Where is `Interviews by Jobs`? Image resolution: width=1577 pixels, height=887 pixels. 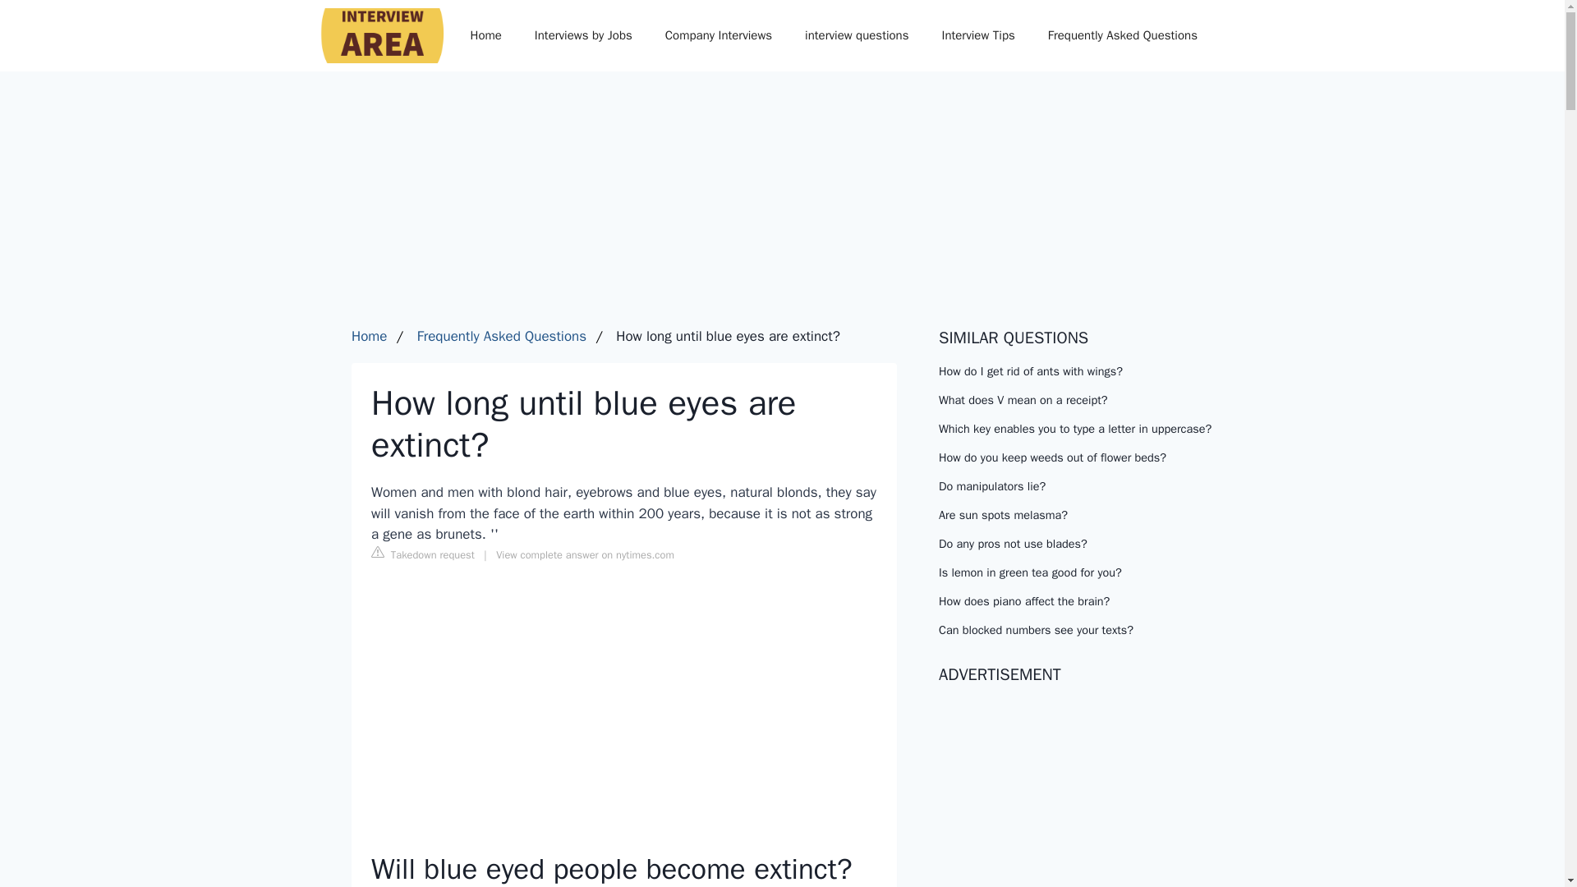
Interviews by Jobs is located at coordinates (583, 34).